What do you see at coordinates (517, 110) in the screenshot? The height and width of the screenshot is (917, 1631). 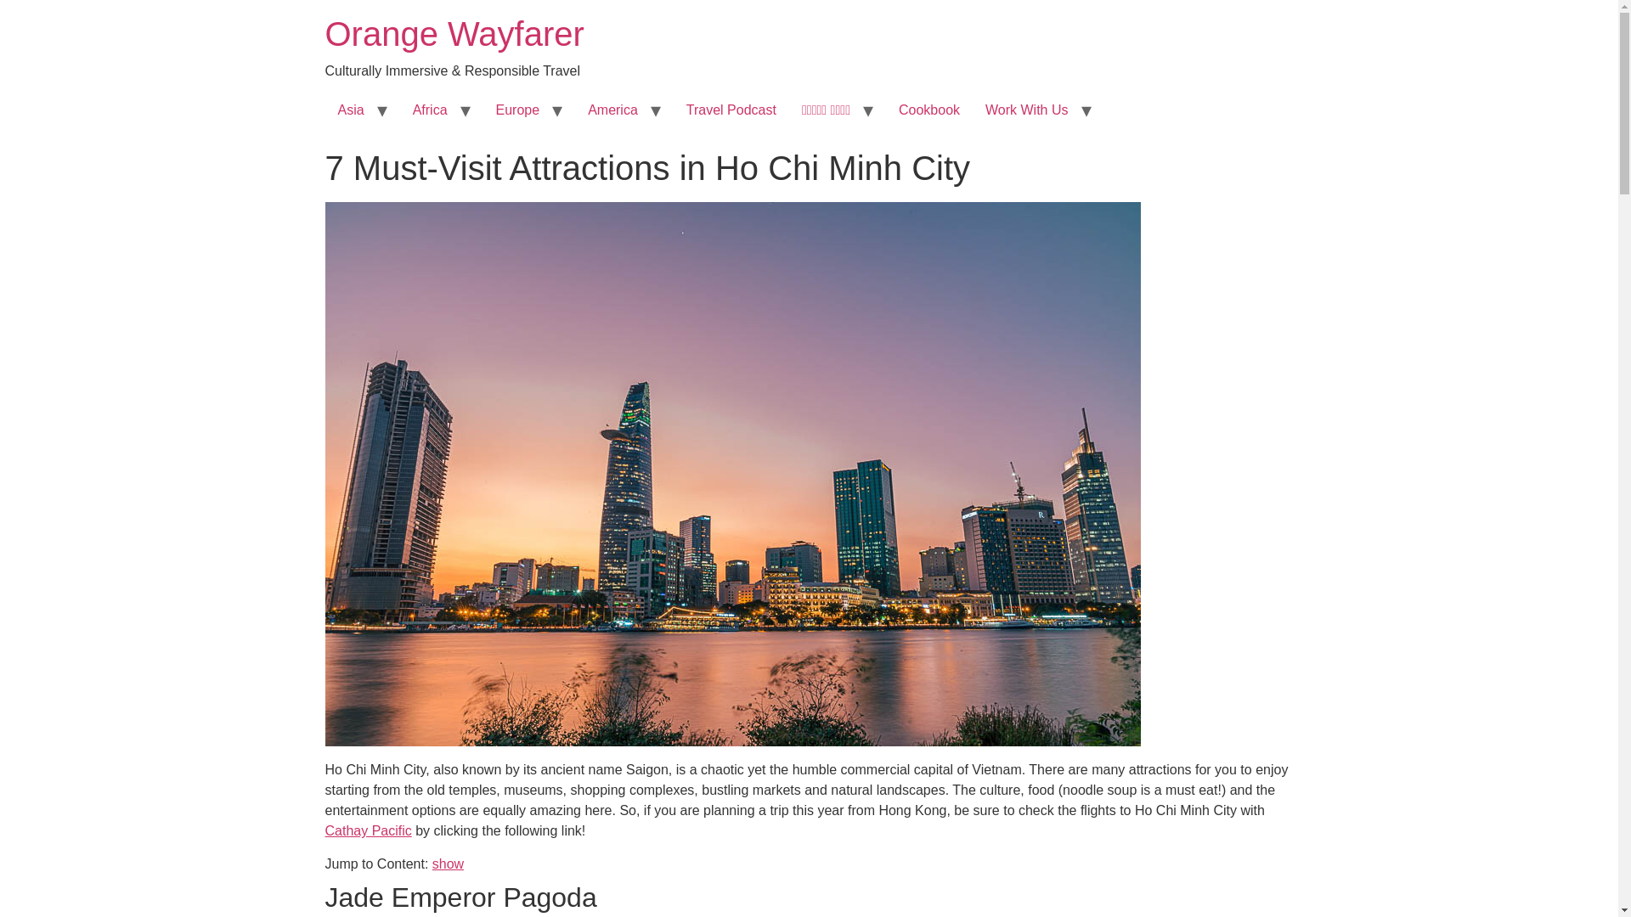 I see `Europe` at bounding box center [517, 110].